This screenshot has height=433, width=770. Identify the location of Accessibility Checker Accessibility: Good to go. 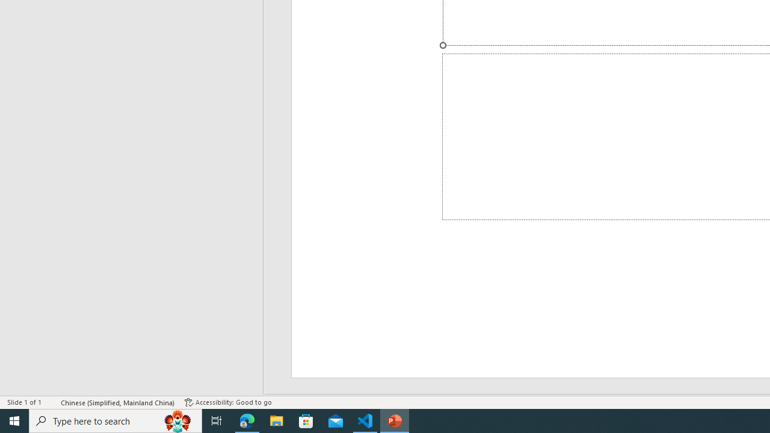
(228, 402).